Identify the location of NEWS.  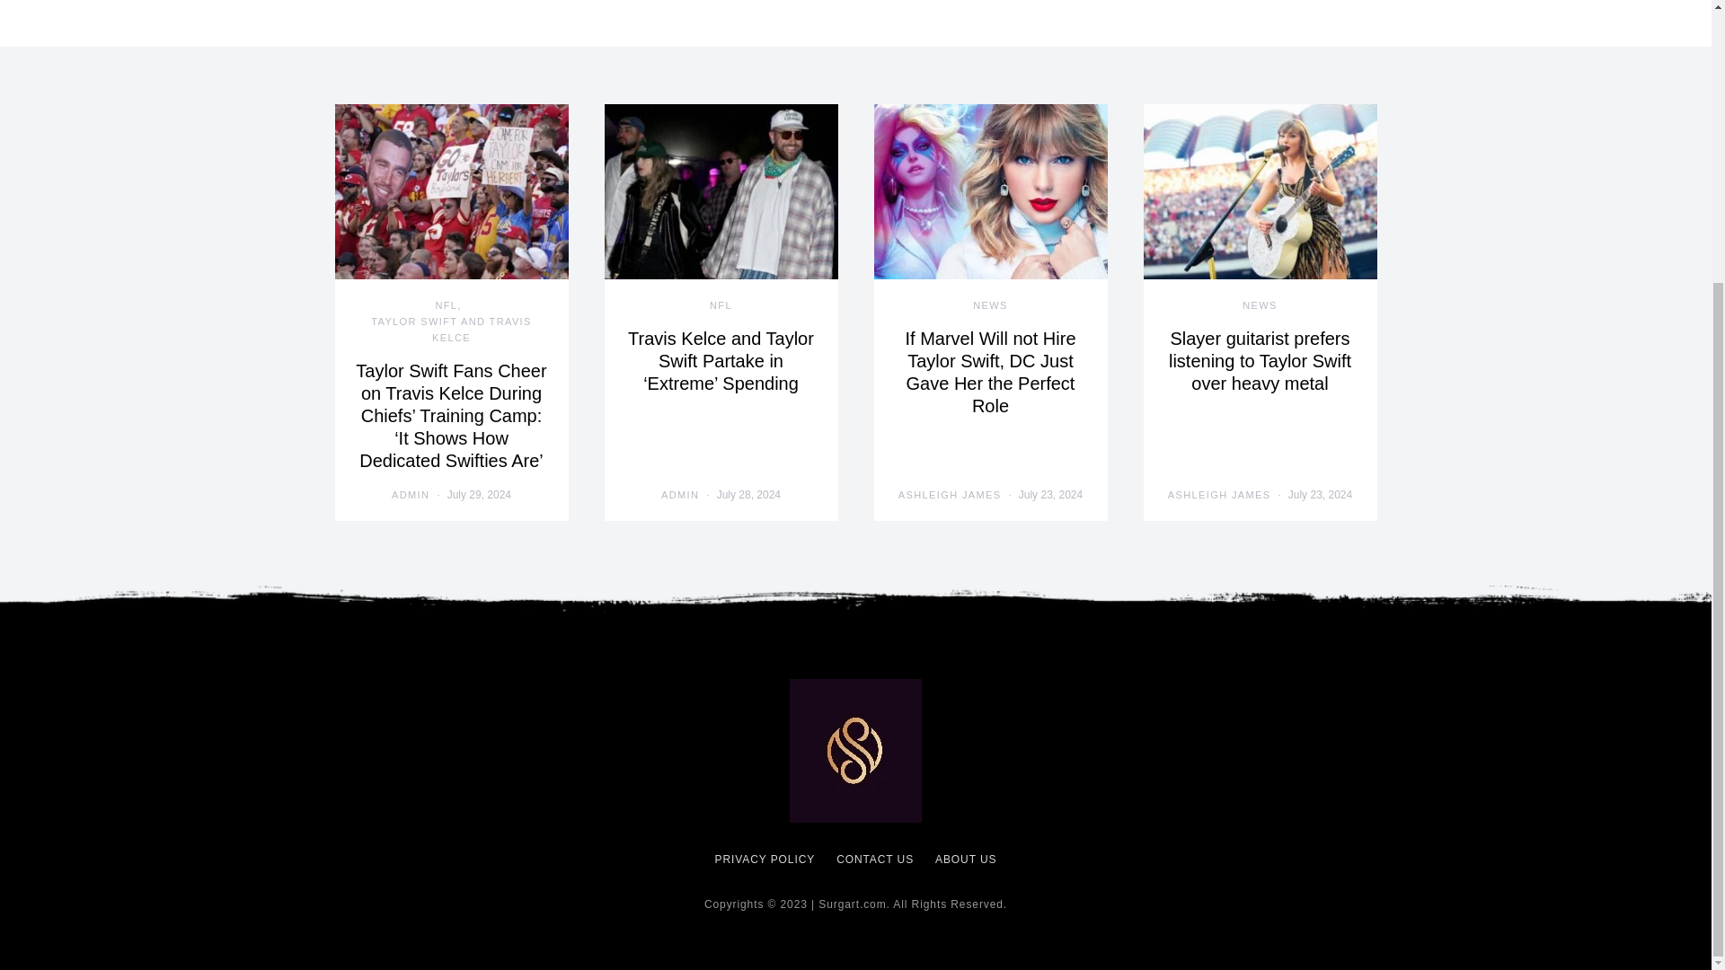
(990, 304).